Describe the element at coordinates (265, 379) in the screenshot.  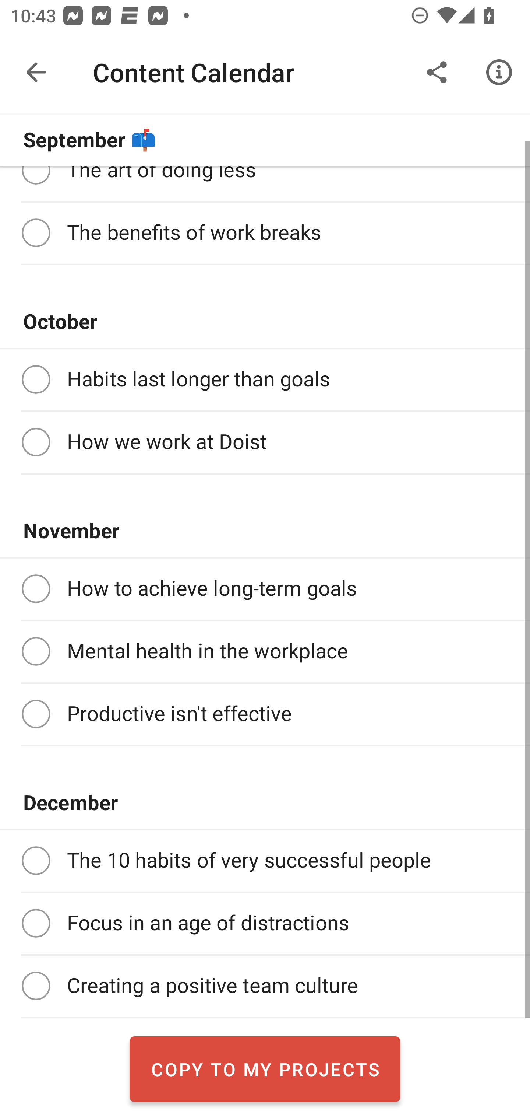
I see `Complete Habits last longer than goals` at that location.